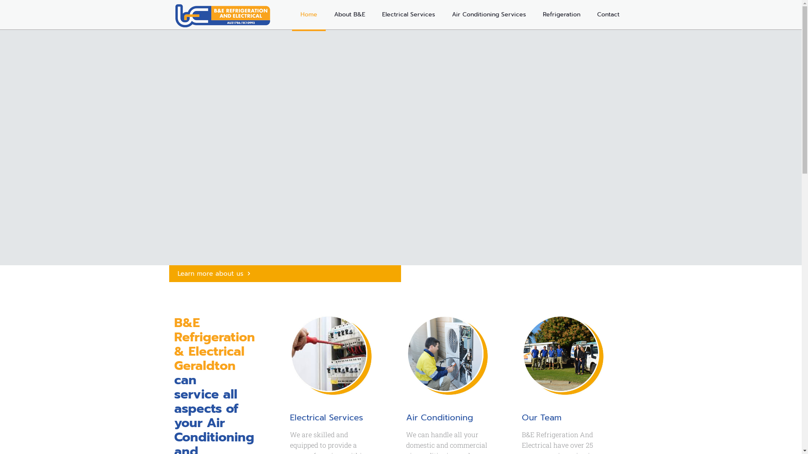 This screenshot has width=808, height=454. I want to click on B&E Refrigeration & Electrical, so click(223, 15).